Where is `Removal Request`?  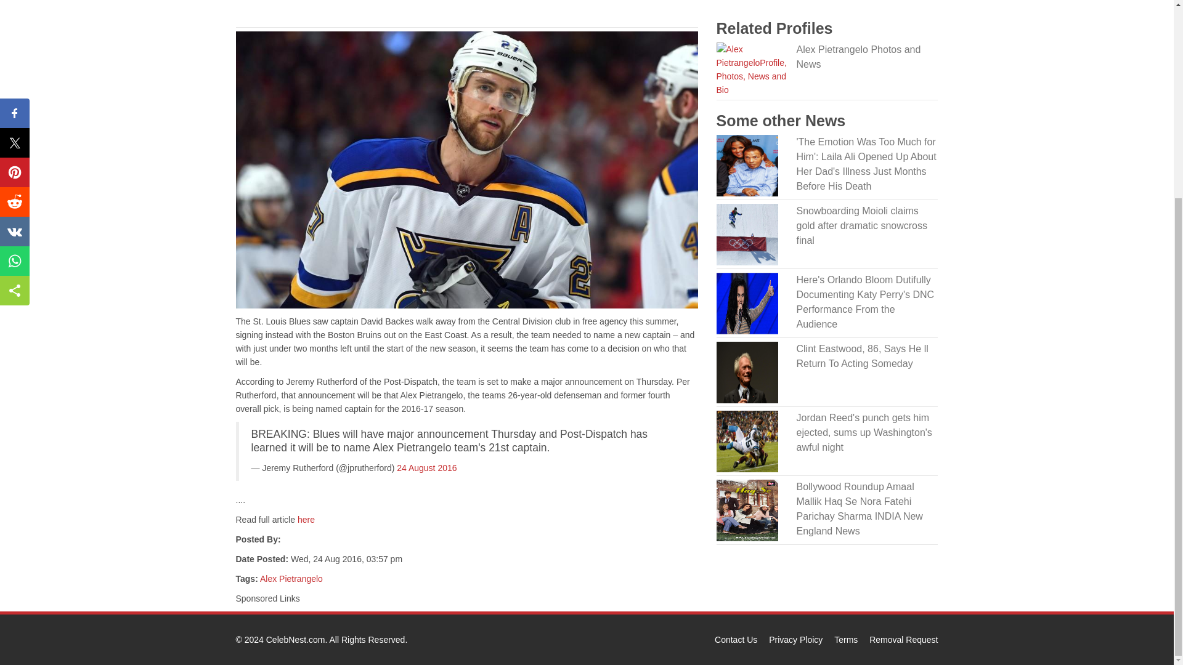
Removal Request is located at coordinates (903, 639).